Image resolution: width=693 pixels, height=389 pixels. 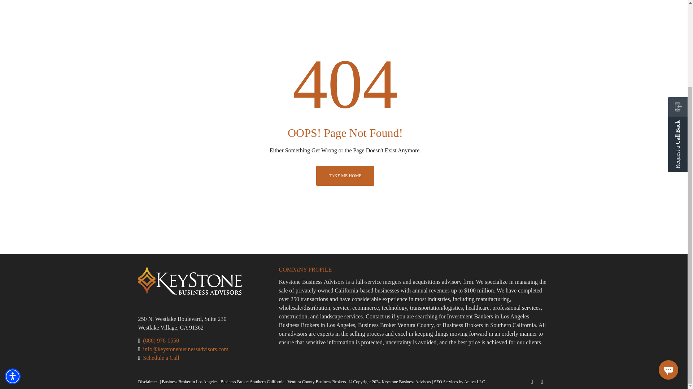 I want to click on Accessibility Menu, so click(x=13, y=269).